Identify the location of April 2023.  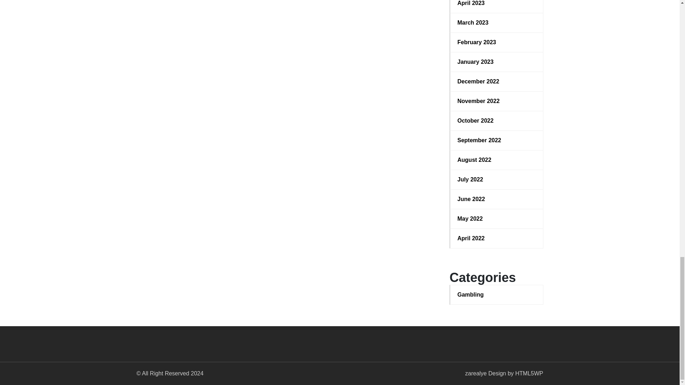
(497, 4).